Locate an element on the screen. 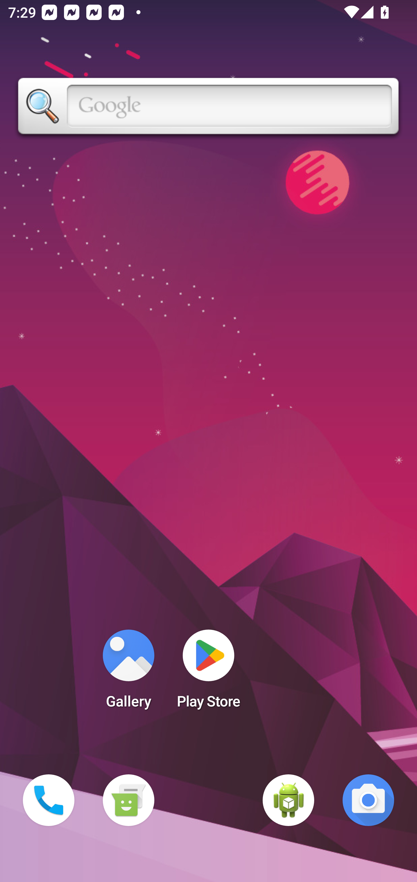 The image size is (417, 882). Gallery is located at coordinates (128, 673).